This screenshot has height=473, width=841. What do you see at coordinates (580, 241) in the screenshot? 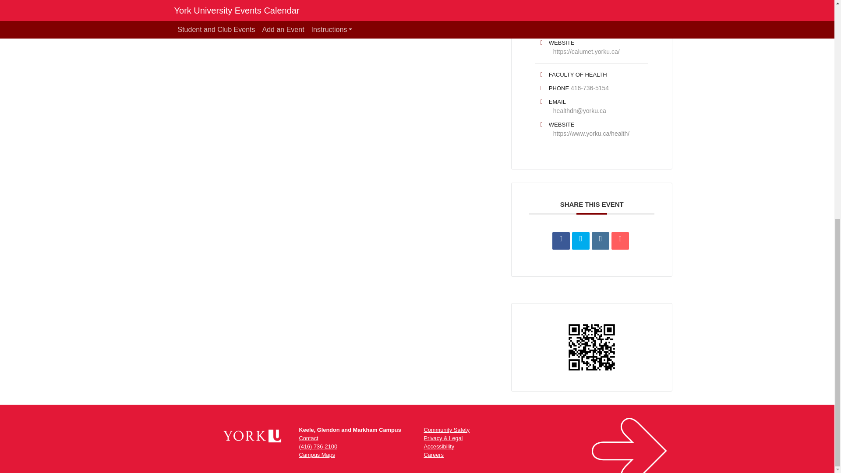
I see `Tweet` at bounding box center [580, 241].